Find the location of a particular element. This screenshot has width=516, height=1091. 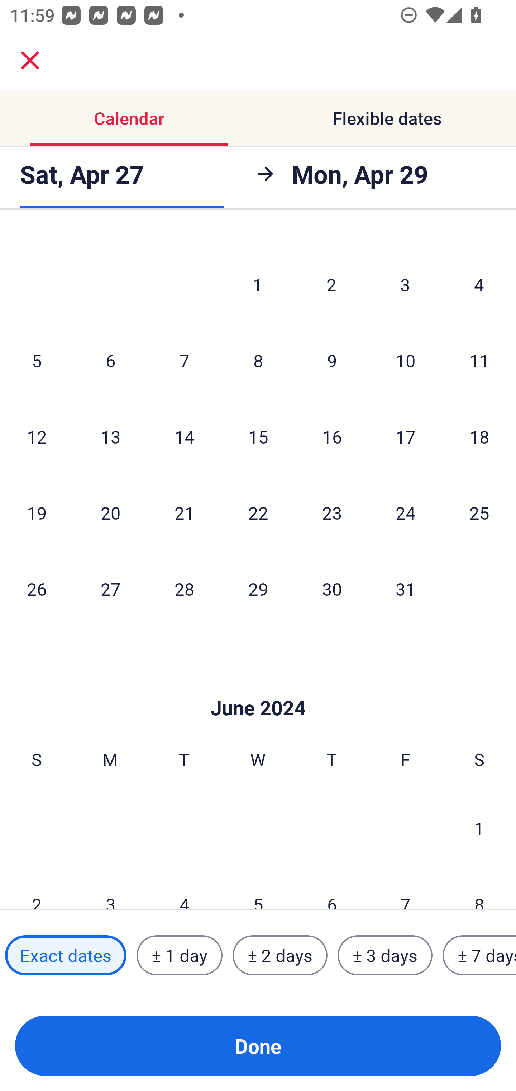

1 Wednesday, May 1, 2024 is located at coordinates (258, 284).